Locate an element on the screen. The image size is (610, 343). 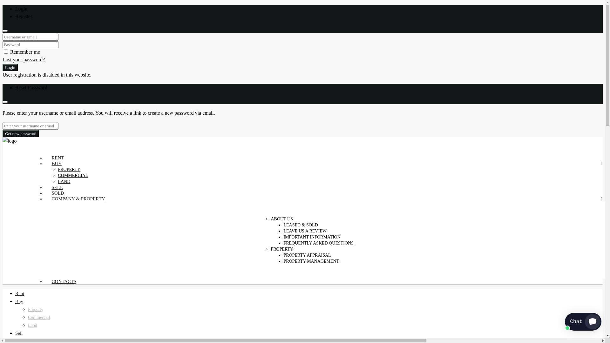
PROPERTY APPRAISAL is located at coordinates (307, 255).